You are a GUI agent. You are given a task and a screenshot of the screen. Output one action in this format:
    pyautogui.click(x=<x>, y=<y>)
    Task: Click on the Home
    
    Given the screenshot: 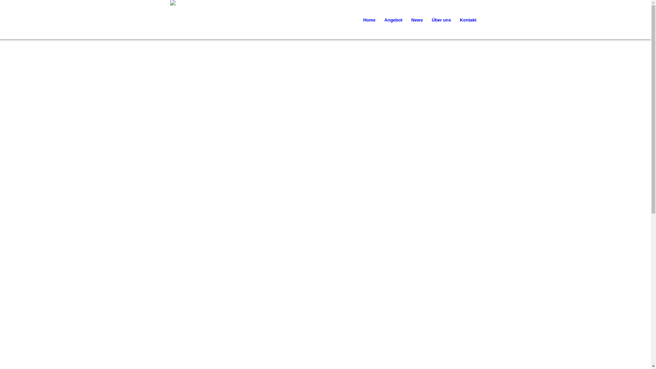 What is the action you would take?
    pyautogui.click(x=369, y=20)
    